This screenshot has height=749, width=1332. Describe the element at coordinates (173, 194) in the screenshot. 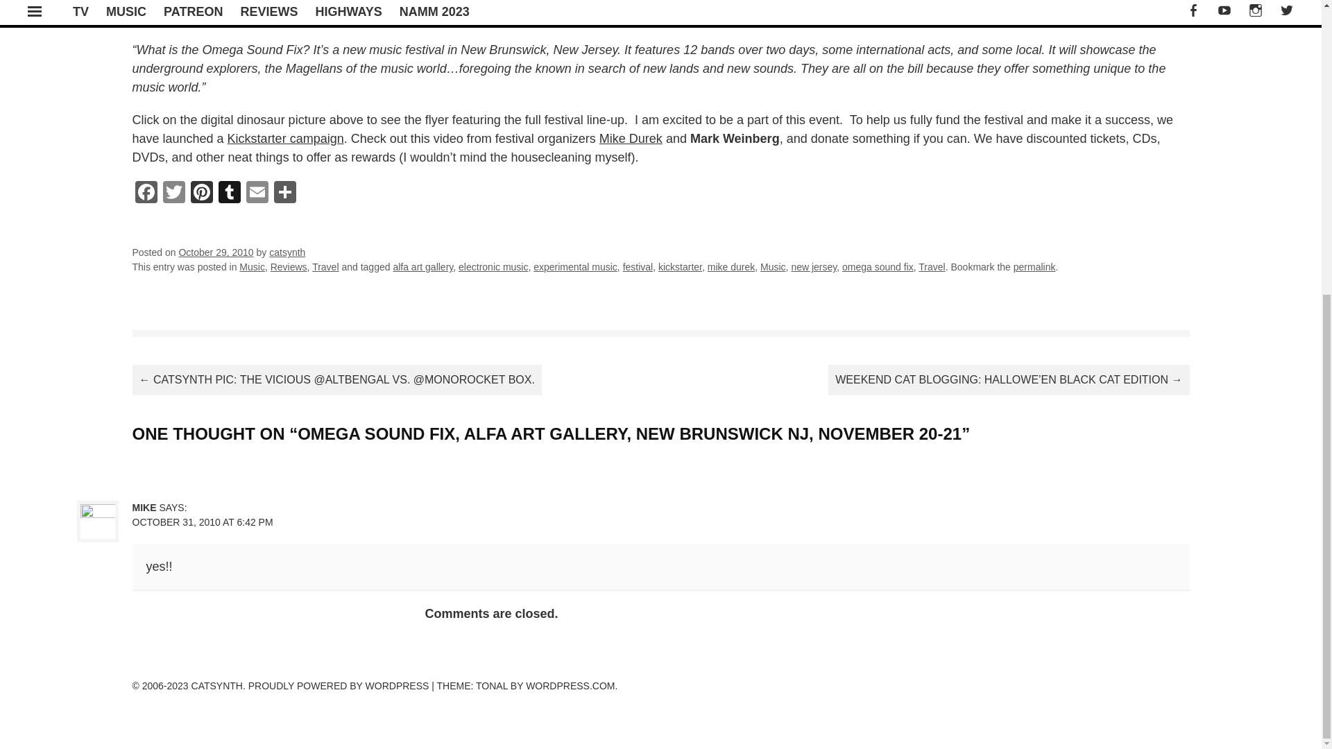

I see `Twitter` at that location.